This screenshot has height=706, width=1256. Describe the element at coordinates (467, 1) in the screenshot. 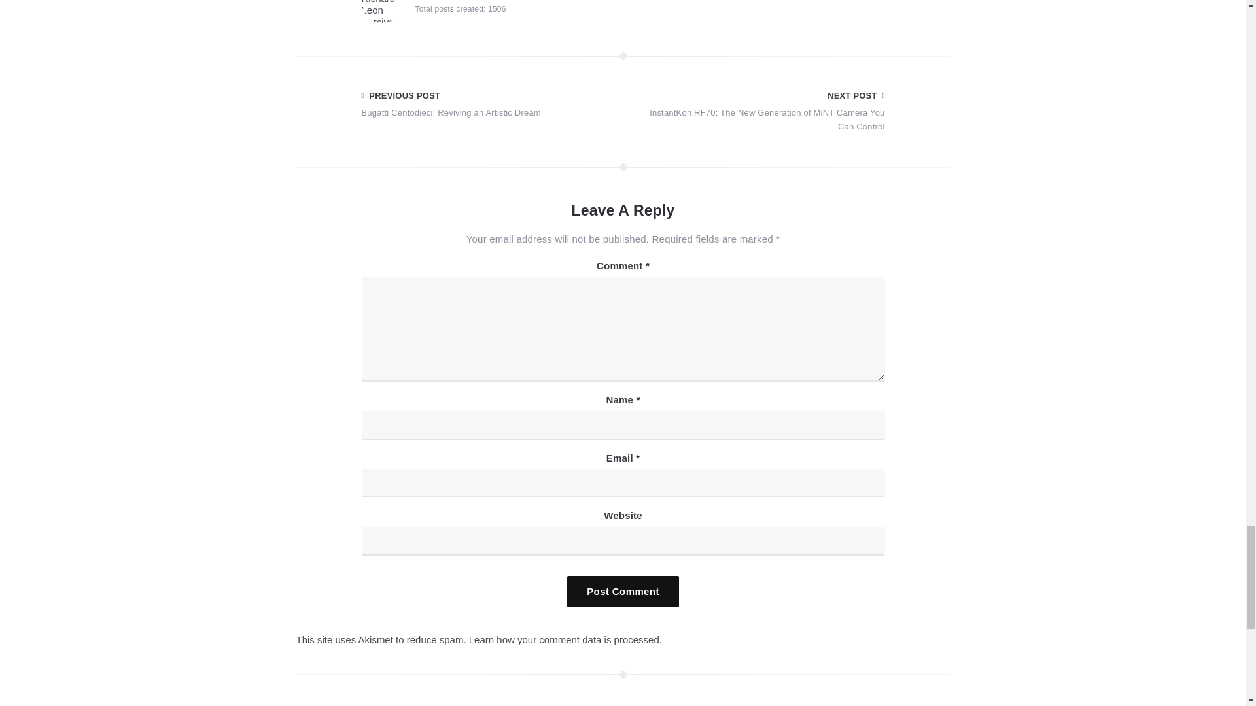

I see `Richard Leon Percival` at that location.